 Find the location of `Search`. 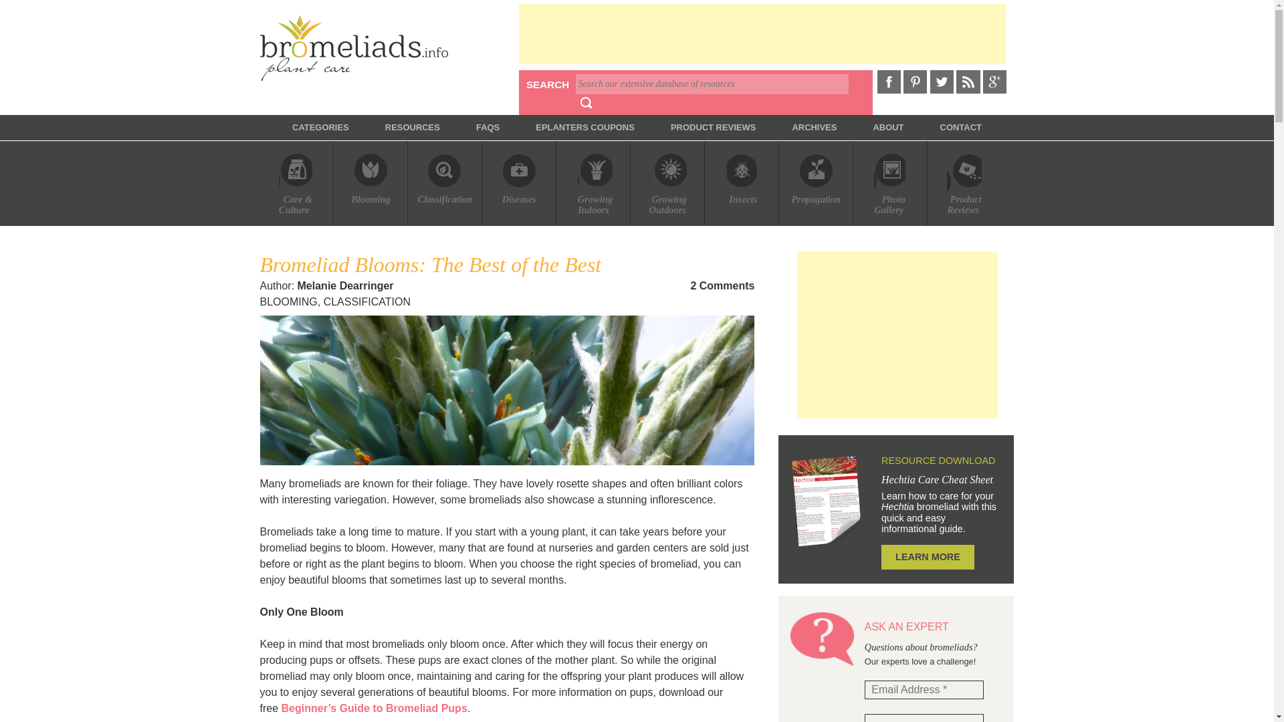

Search is located at coordinates (585, 103).